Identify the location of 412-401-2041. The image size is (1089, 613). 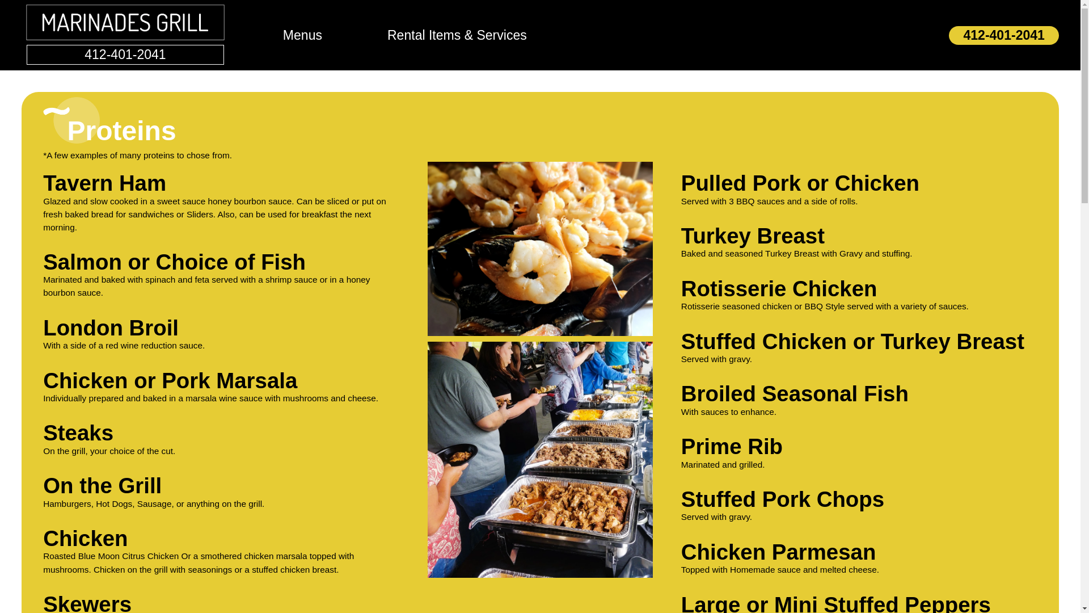
(125, 54).